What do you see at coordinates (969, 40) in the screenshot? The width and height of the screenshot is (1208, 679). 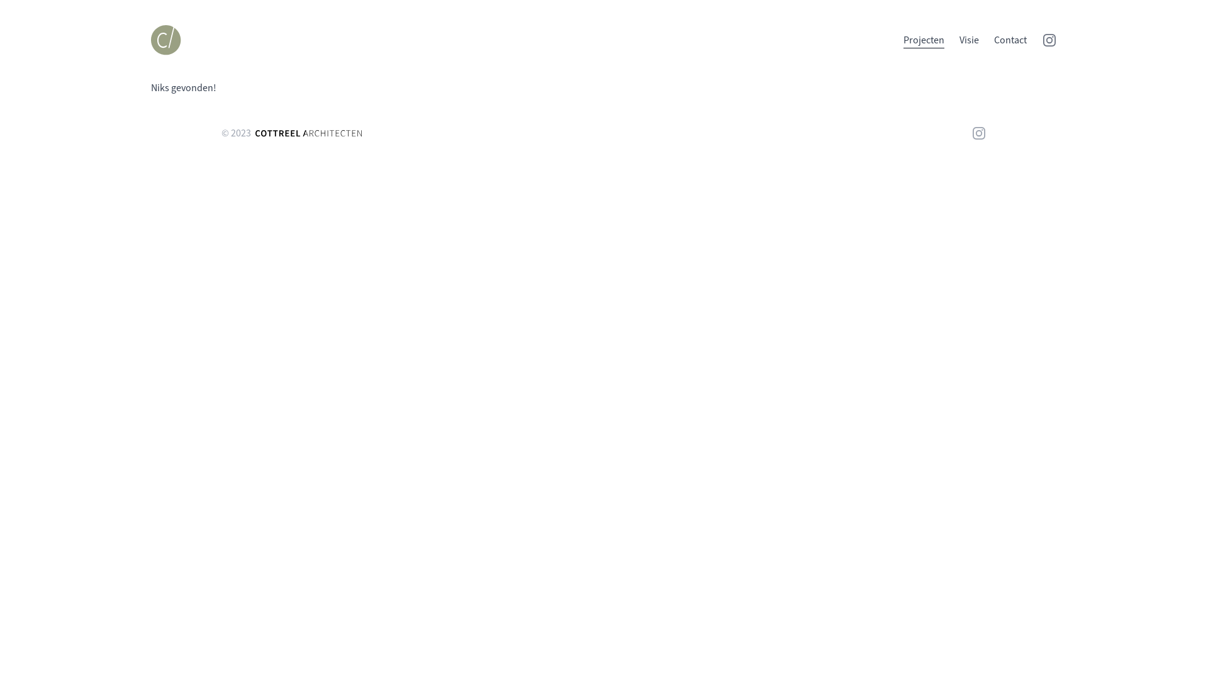 I see `Visie` at bounding box center [969, 40].